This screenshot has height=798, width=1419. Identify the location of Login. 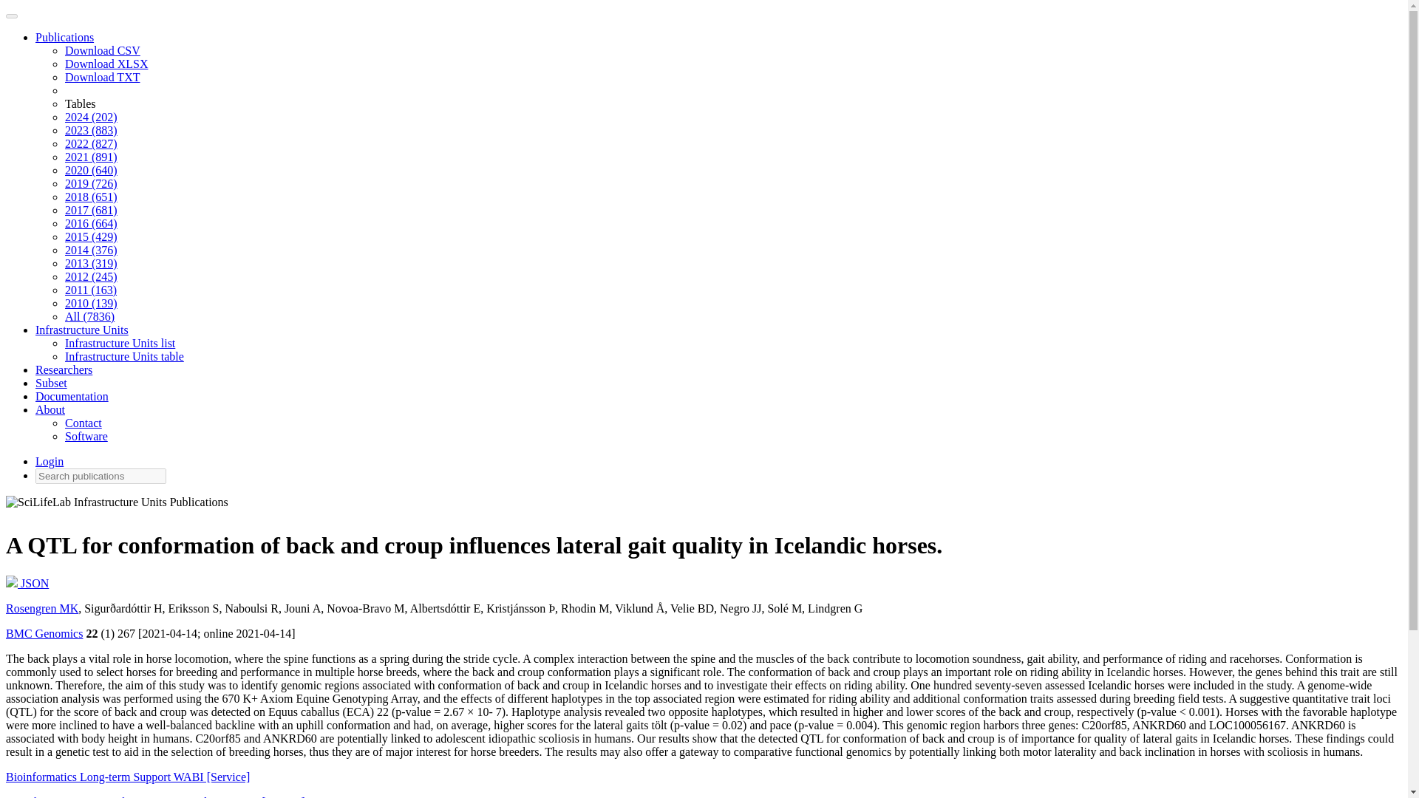
(50, 461).